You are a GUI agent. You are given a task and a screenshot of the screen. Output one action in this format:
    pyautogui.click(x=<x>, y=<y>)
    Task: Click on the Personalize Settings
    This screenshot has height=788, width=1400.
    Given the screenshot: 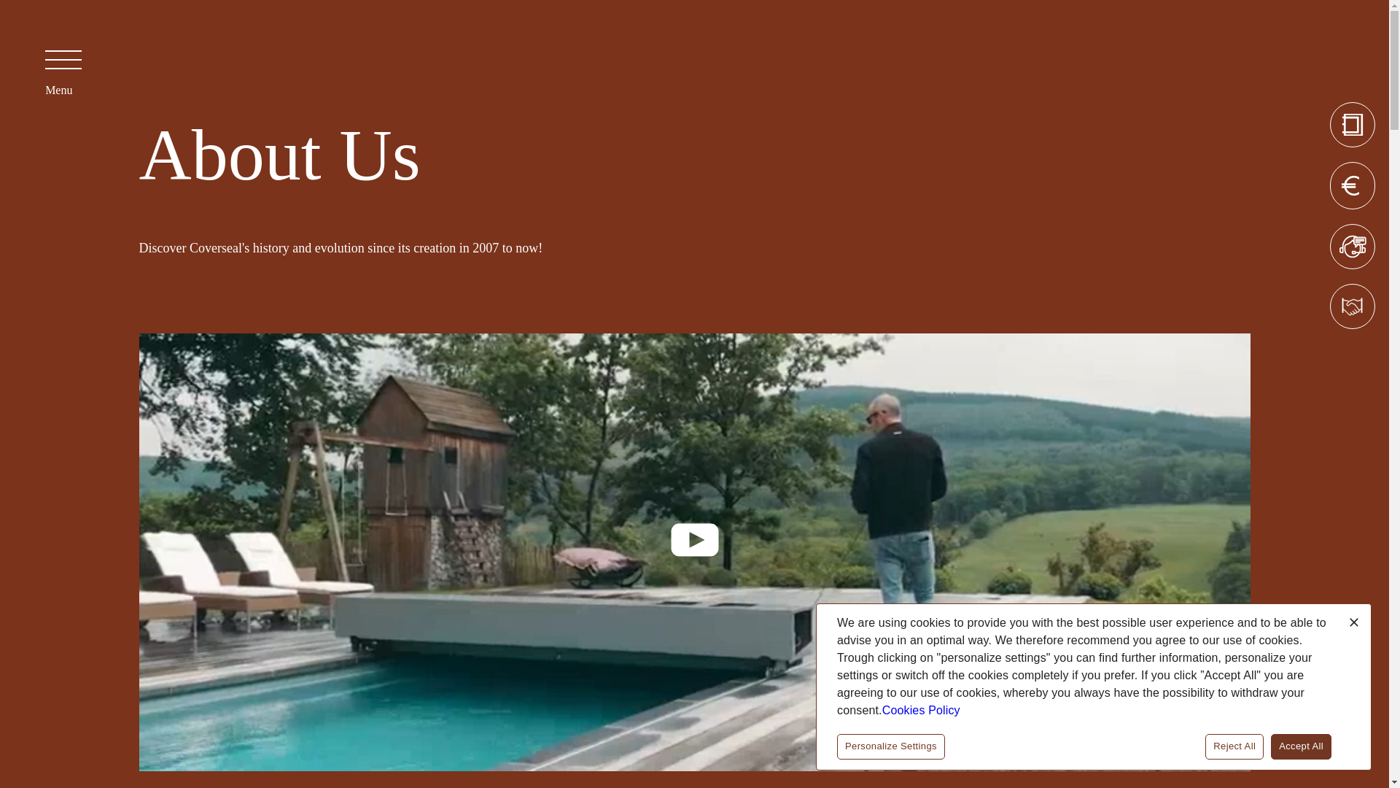 What is the action you would take?
    pyautogui.click(x=891, y=746)
    